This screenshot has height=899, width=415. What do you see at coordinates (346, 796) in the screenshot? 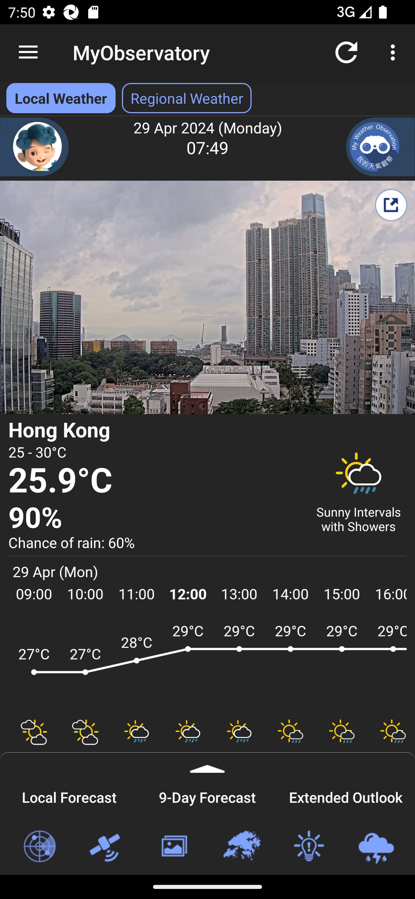
I see `Extended Outlook` at bounding box center [346, 796].